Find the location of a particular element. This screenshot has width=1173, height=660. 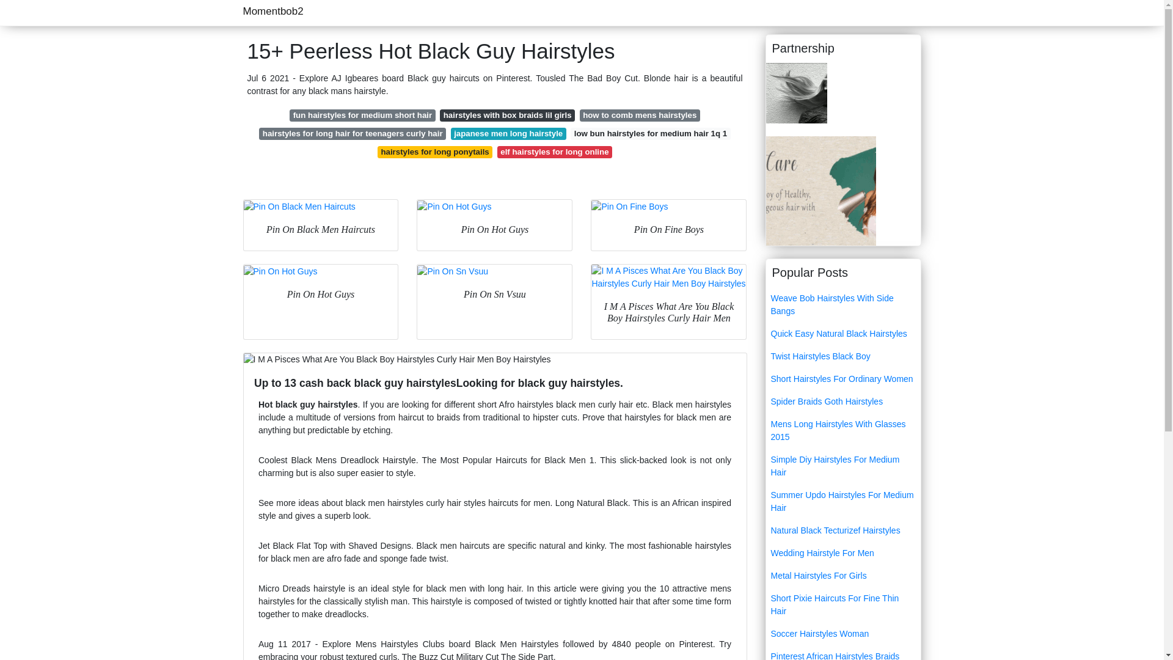

Short Pixie Haircuts For Fine Thin Hair is located at coordinates (843, 605).